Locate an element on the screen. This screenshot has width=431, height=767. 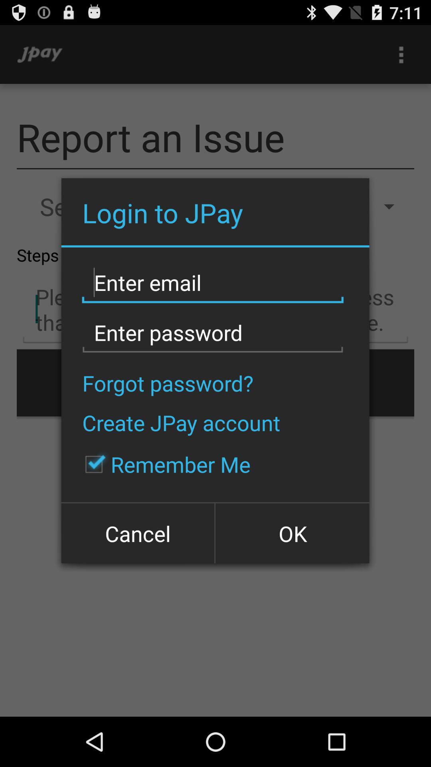
open the forgot password? icon is located at coordinates (168, 383).